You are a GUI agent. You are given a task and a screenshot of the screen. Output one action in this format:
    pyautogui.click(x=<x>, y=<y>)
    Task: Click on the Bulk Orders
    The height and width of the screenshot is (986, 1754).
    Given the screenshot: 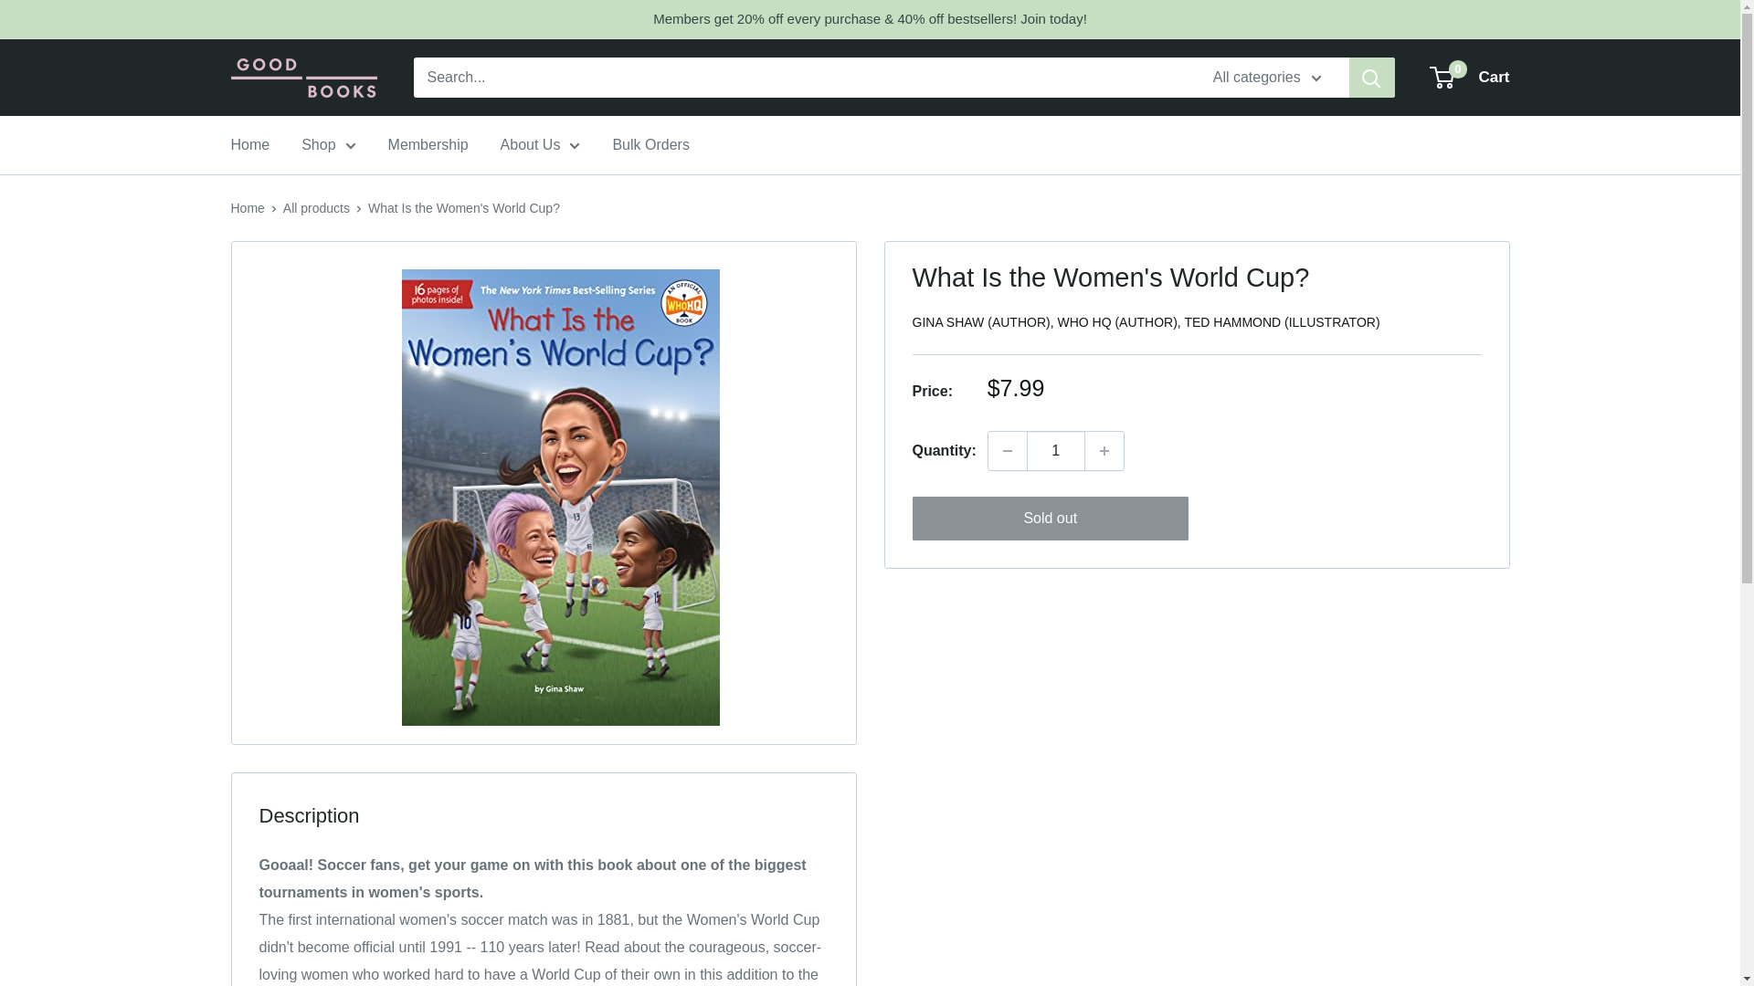 What is the action you would take?
    pyautogui.click(x=247, y=208)
    